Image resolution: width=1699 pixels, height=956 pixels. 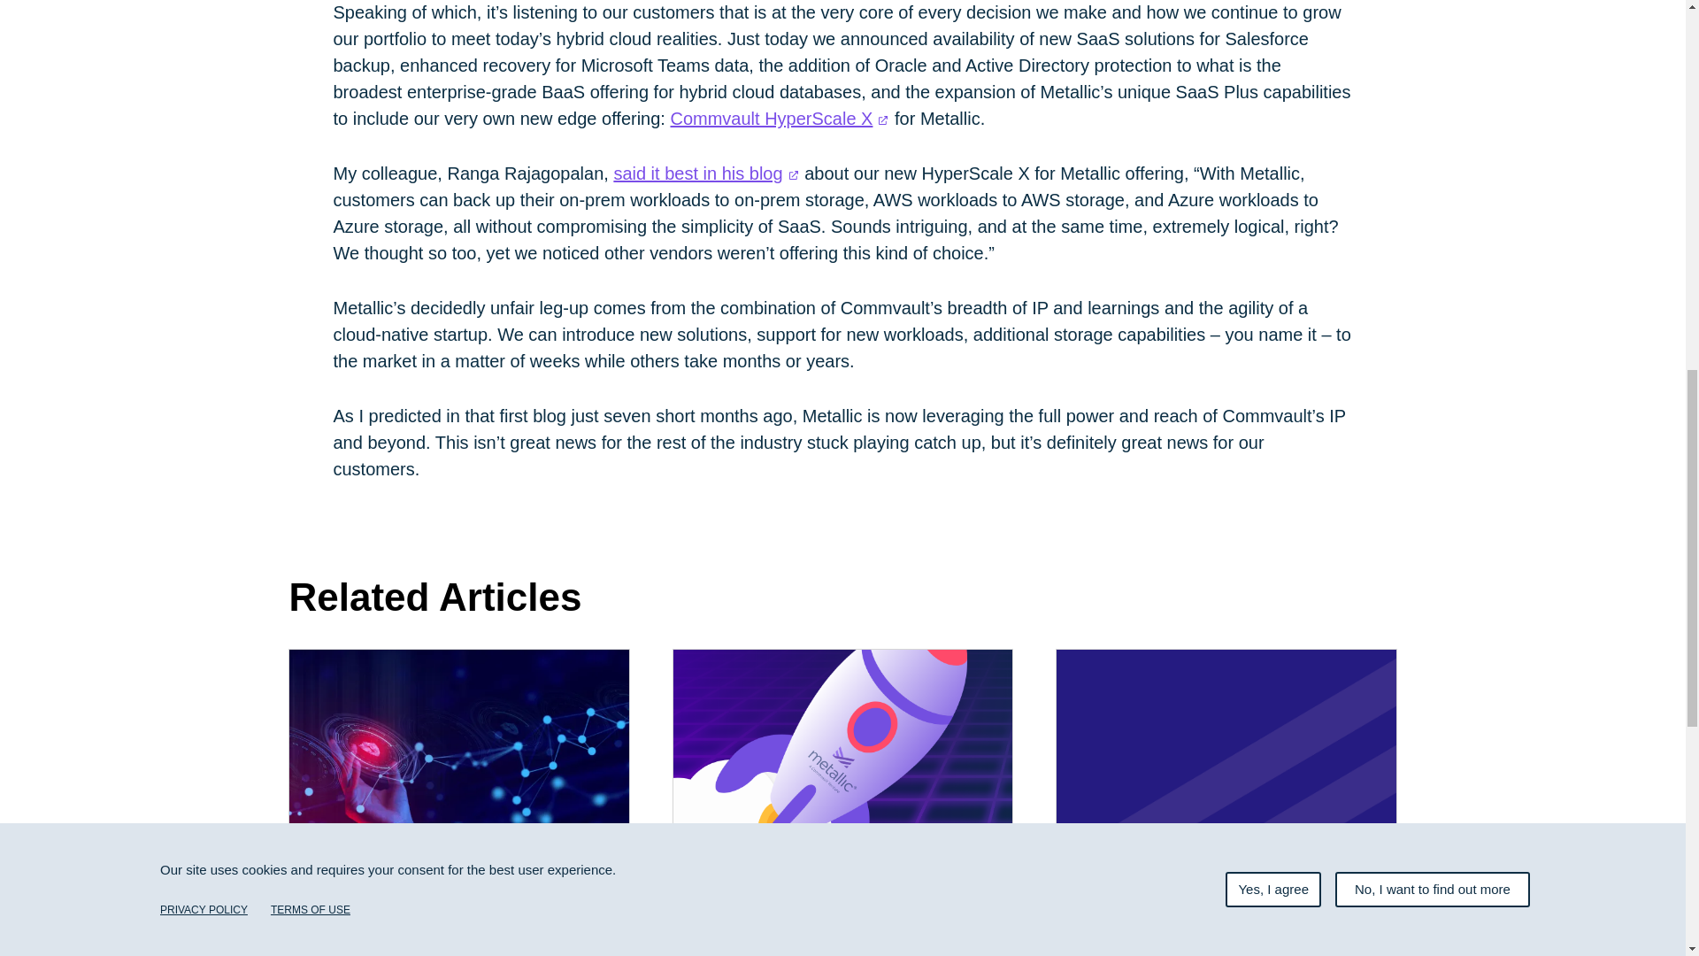 What do you see at coordinates (703, 875) in the screenshot?
I see `BLOG` at bounding box center [703, 875].